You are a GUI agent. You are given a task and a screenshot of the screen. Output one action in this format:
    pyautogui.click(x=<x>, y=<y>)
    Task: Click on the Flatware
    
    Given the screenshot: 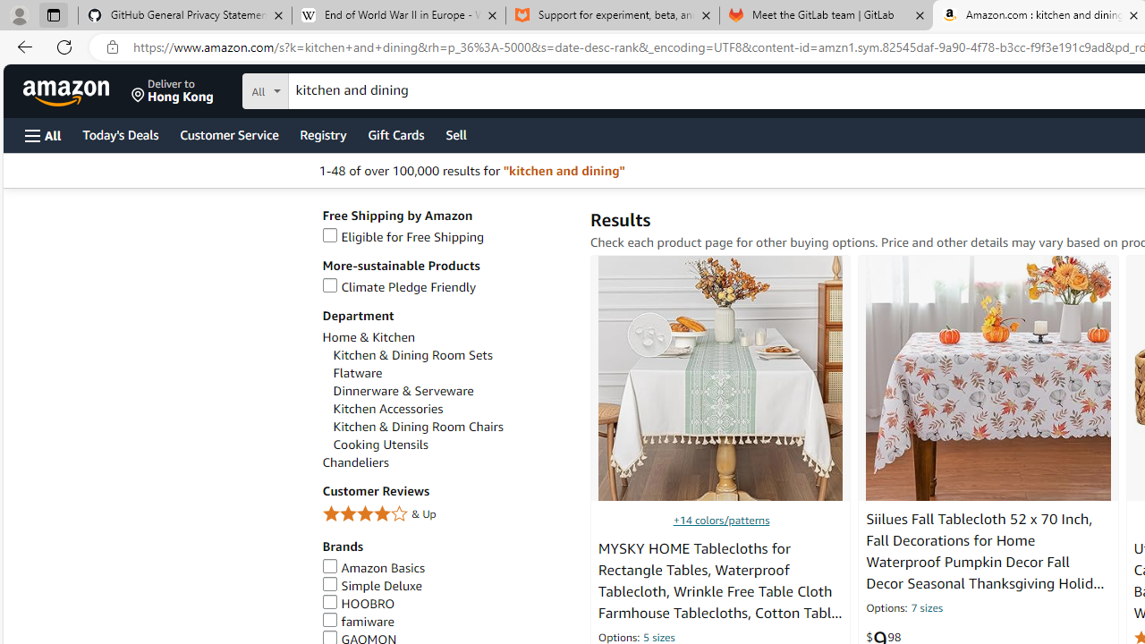 What is the action you would take?
    pyautogui.click(x=453, y=373)
    